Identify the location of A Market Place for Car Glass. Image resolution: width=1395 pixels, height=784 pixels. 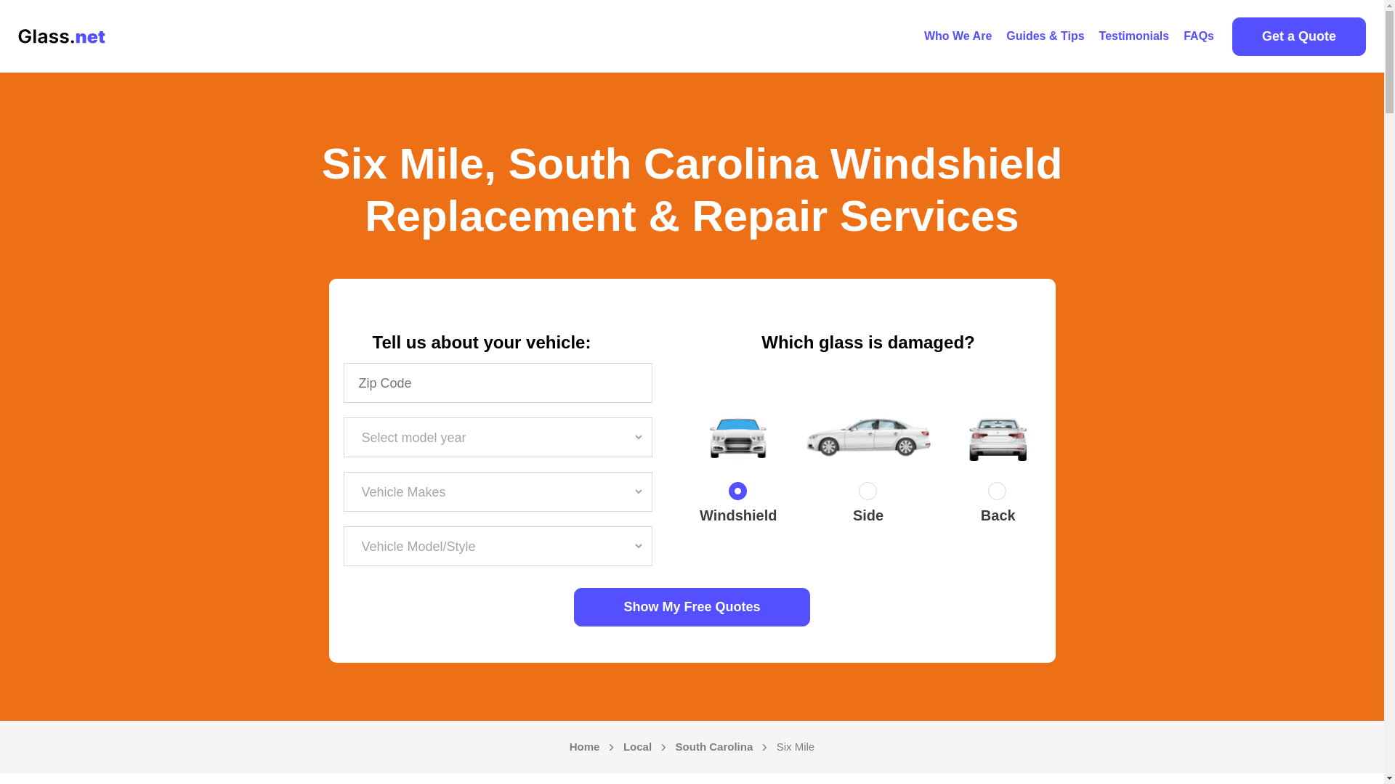
(958, 36).